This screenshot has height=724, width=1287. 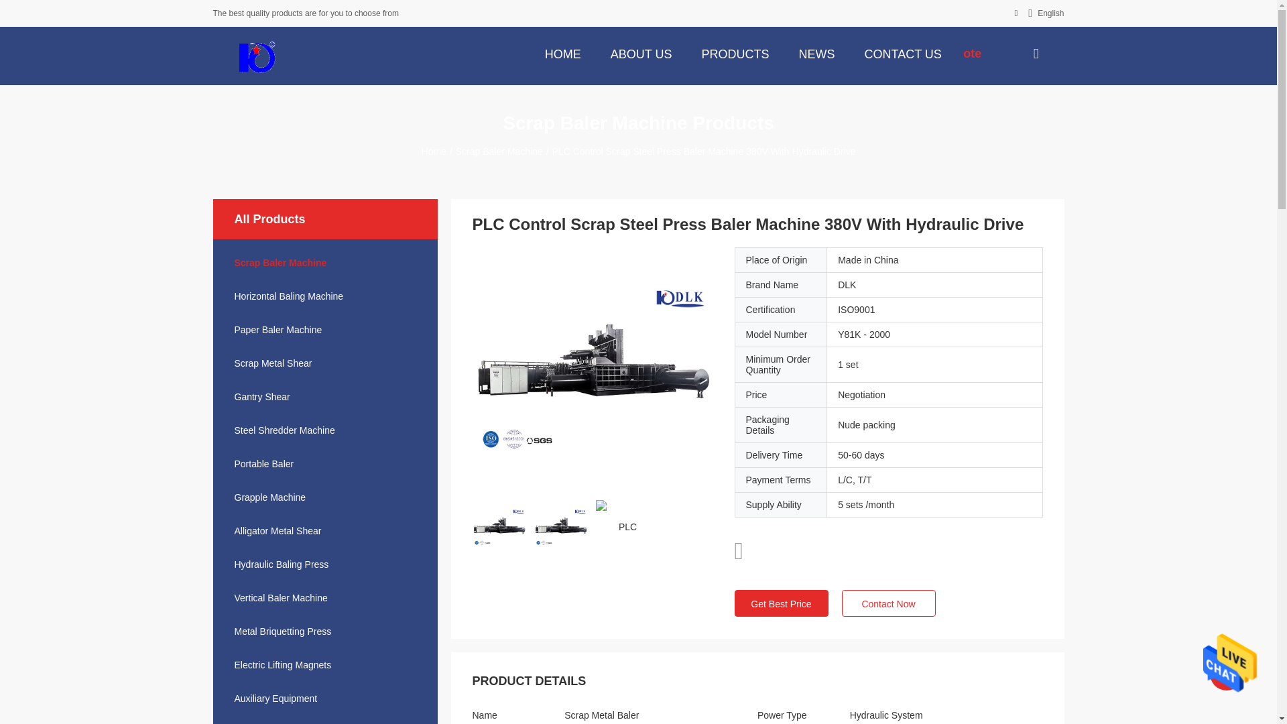 What do you see at coordinates (902, 53) in the screenshot?
I see `CONTACT US` at bounding box center [902, 53].